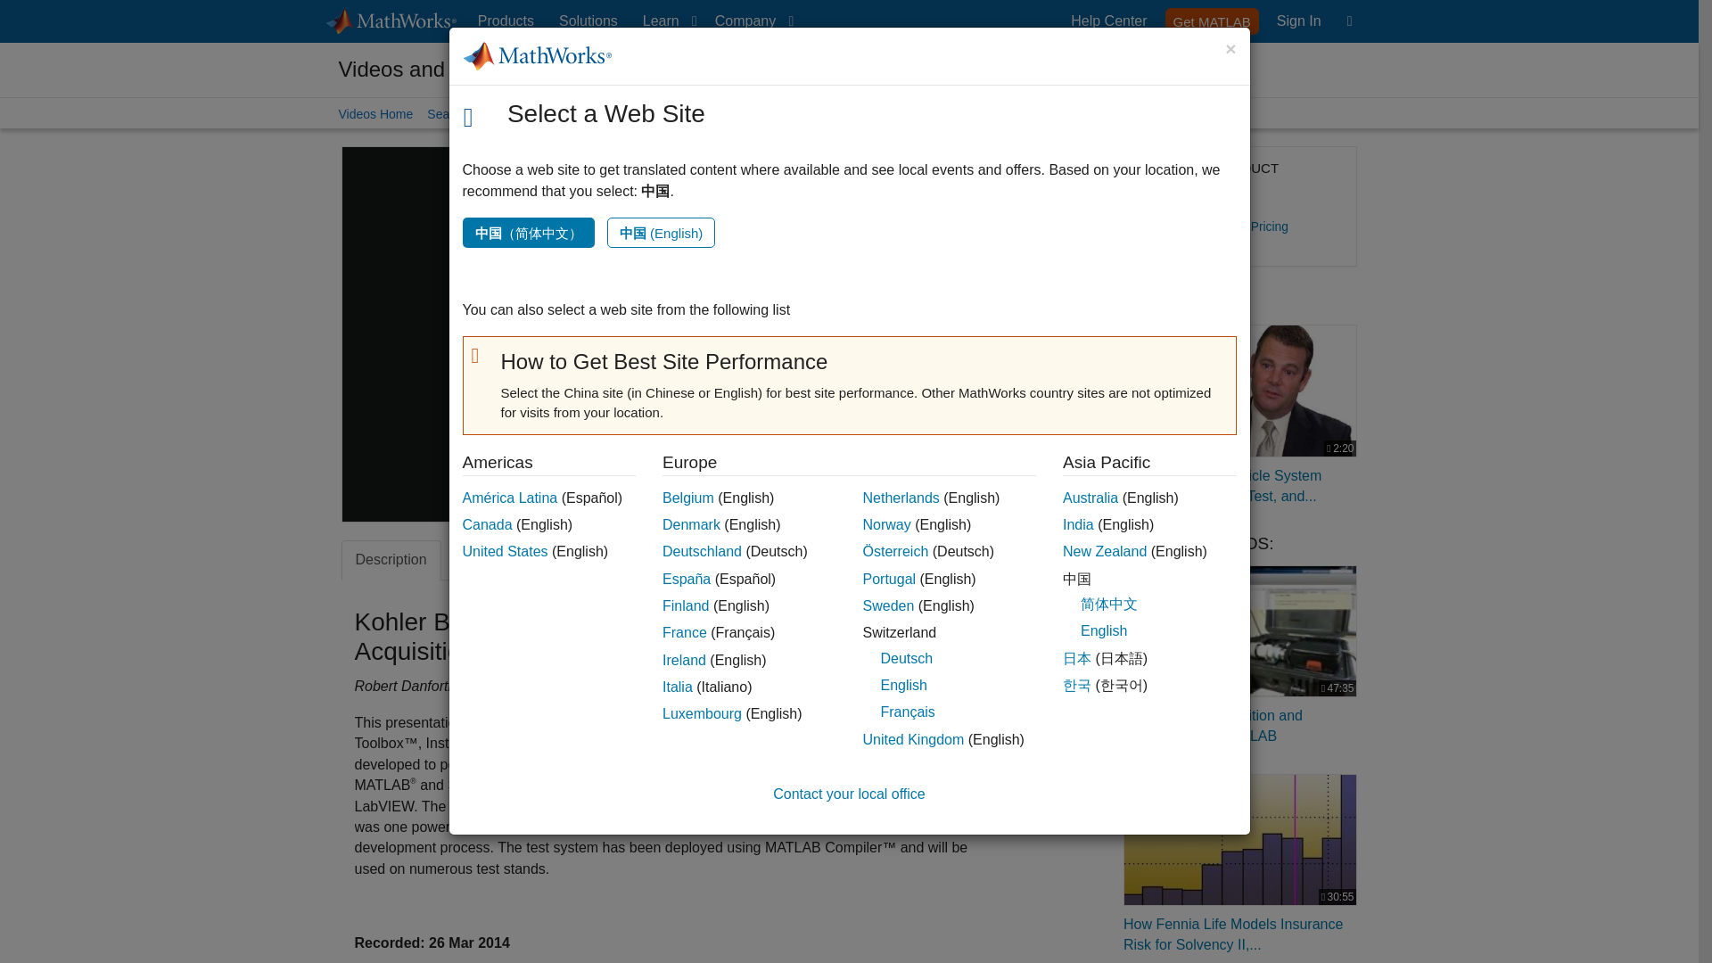 The image size is (1712, 963). What do you see at coordinates (1298, 21) in the screenshot?
I see `Company` at bounding box center [1298, 21].